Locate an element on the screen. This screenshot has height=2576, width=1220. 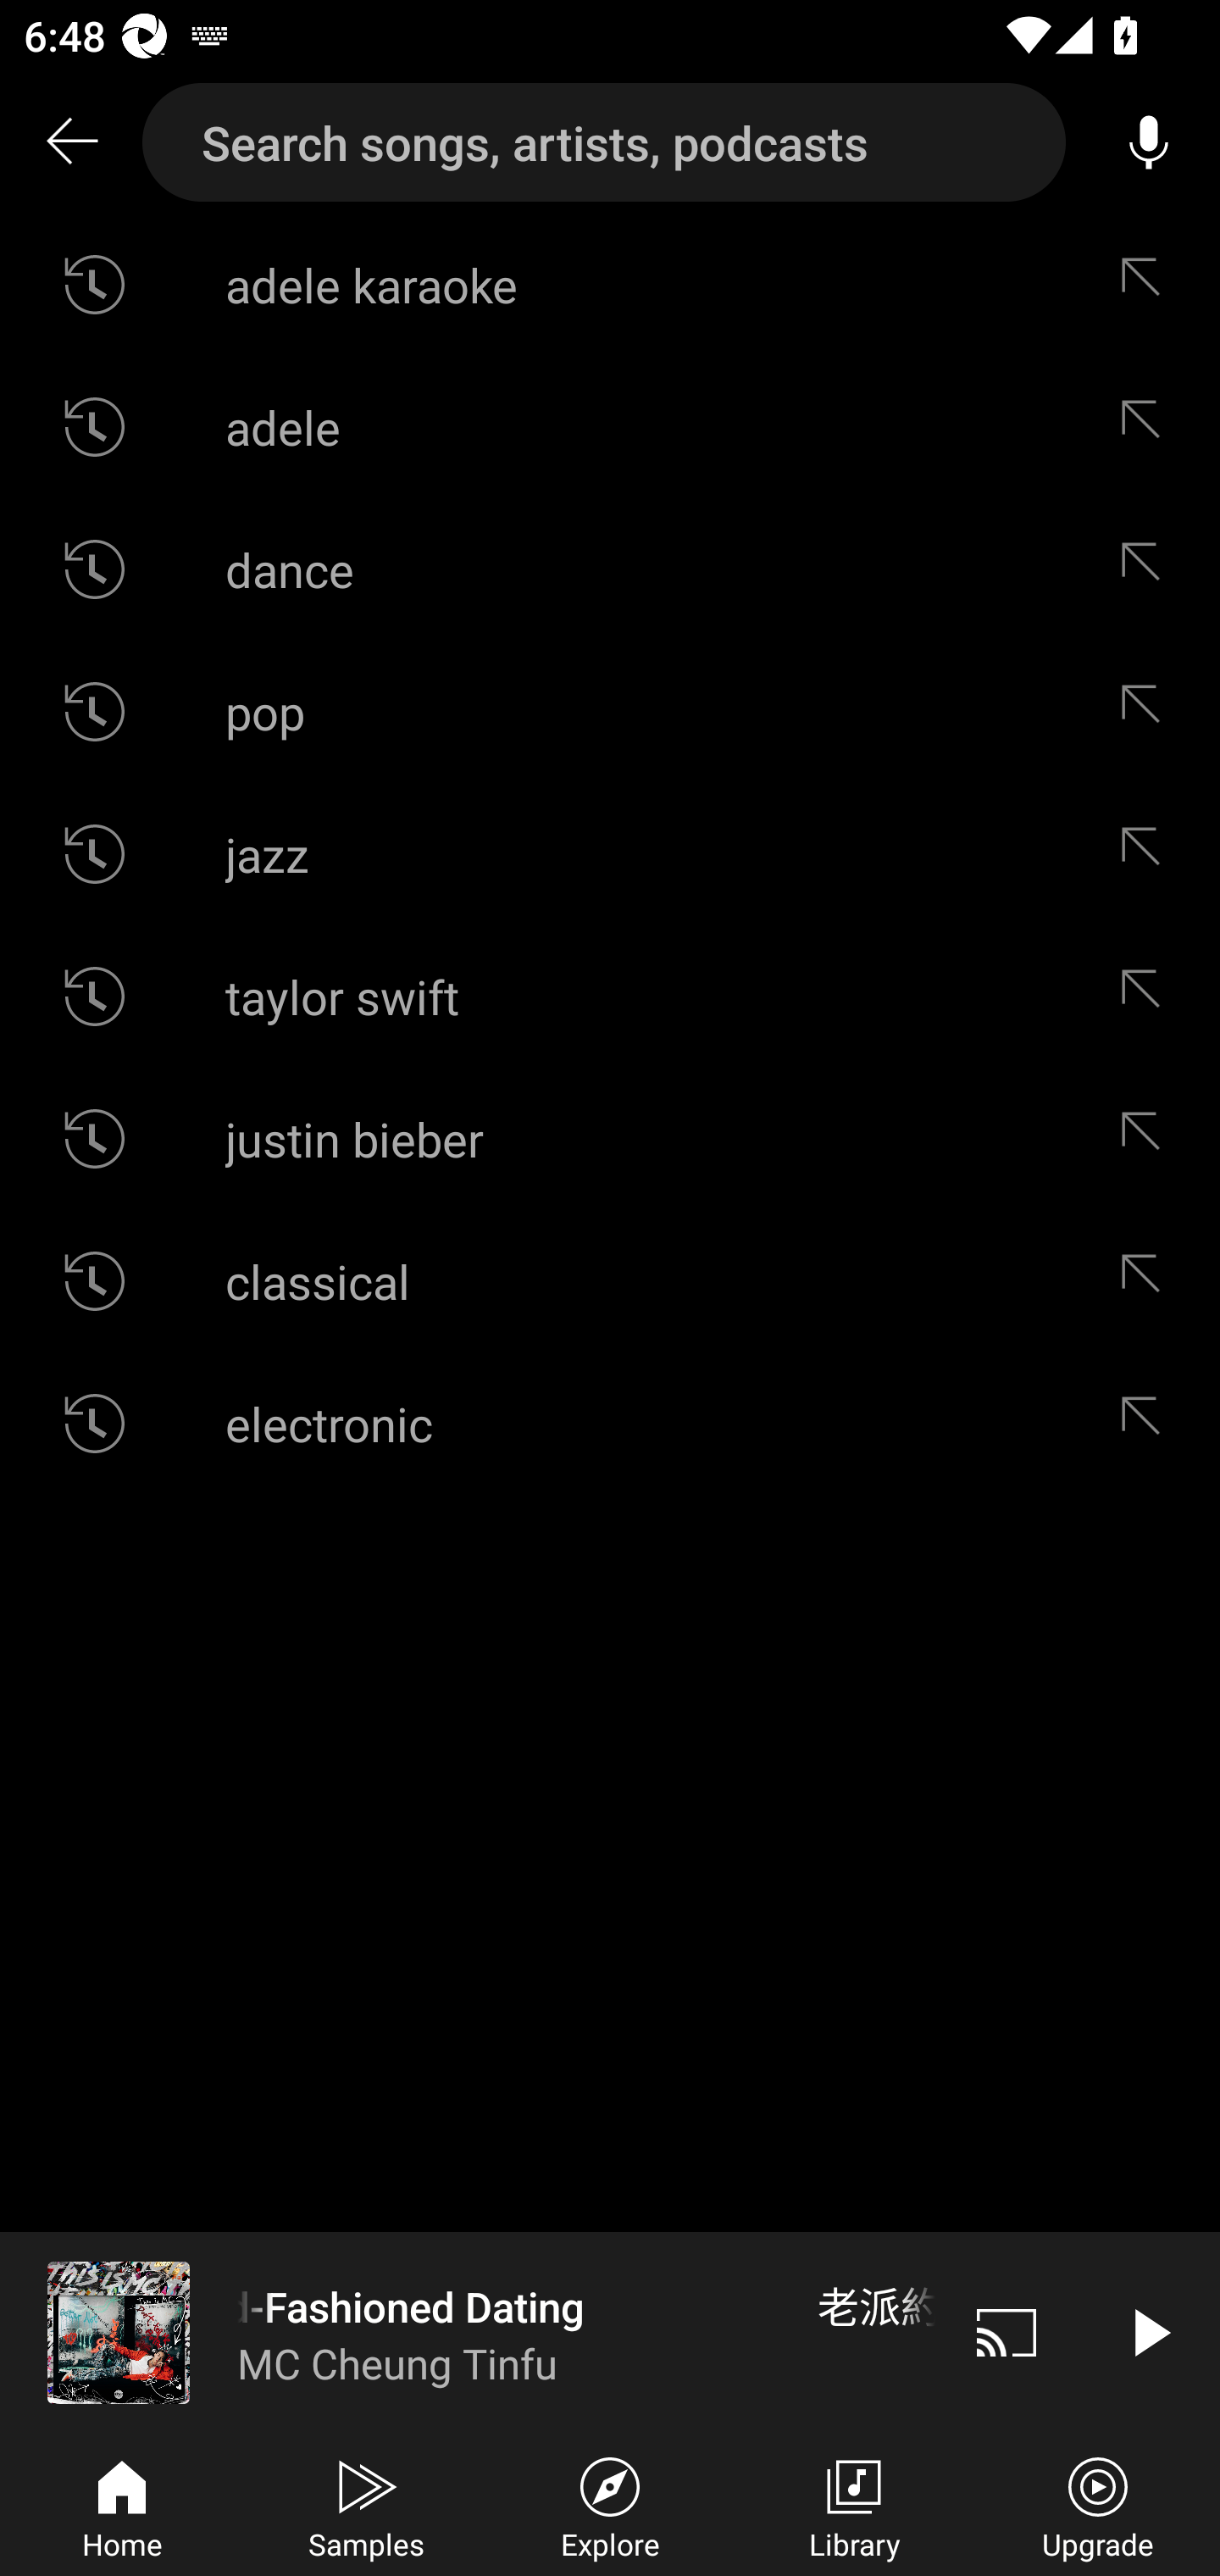
taylor swift Edit suggestion taylor swift is located at coordinates (610, 995).